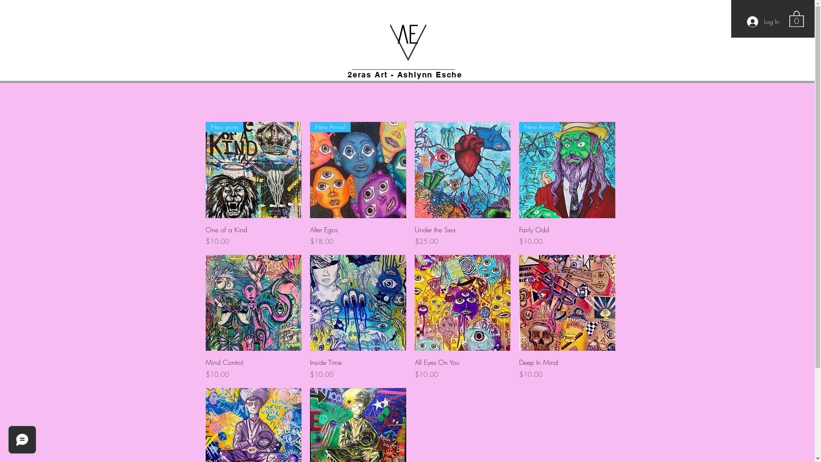 Image resolution: width=821 pixels, height=462 pixels. Describe the element at coordinates (253, 170) in the screenshot. I see `New prints` at that location.